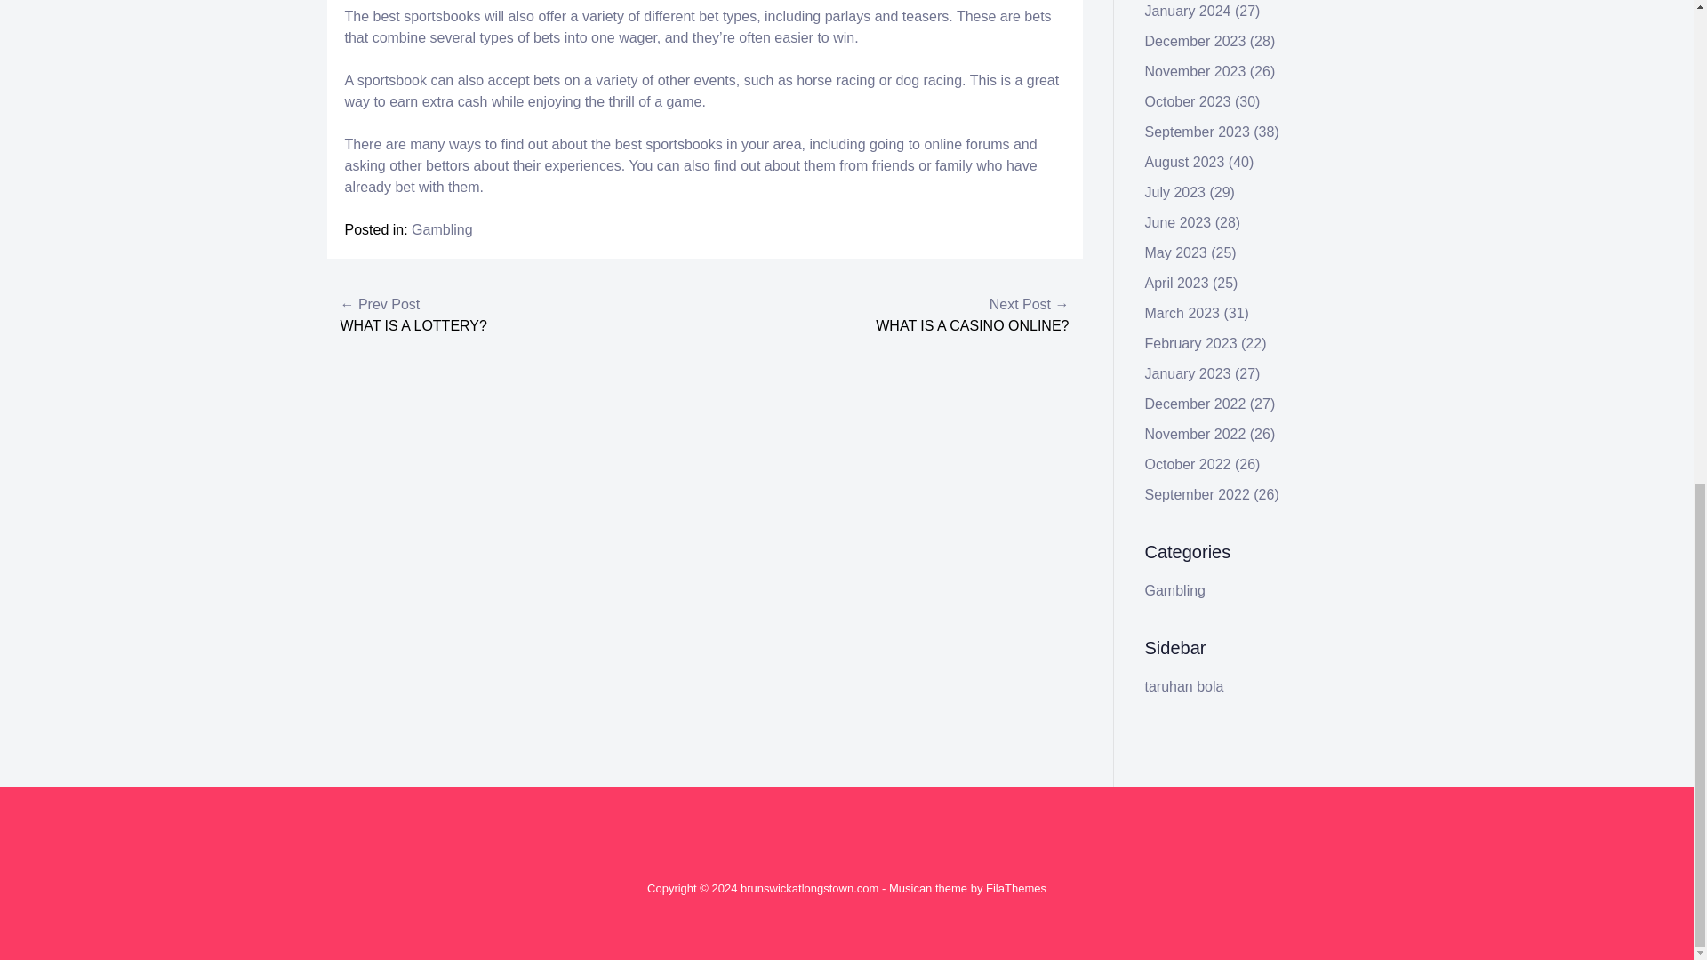  I want to click on December 2022, so click(1195, 404).